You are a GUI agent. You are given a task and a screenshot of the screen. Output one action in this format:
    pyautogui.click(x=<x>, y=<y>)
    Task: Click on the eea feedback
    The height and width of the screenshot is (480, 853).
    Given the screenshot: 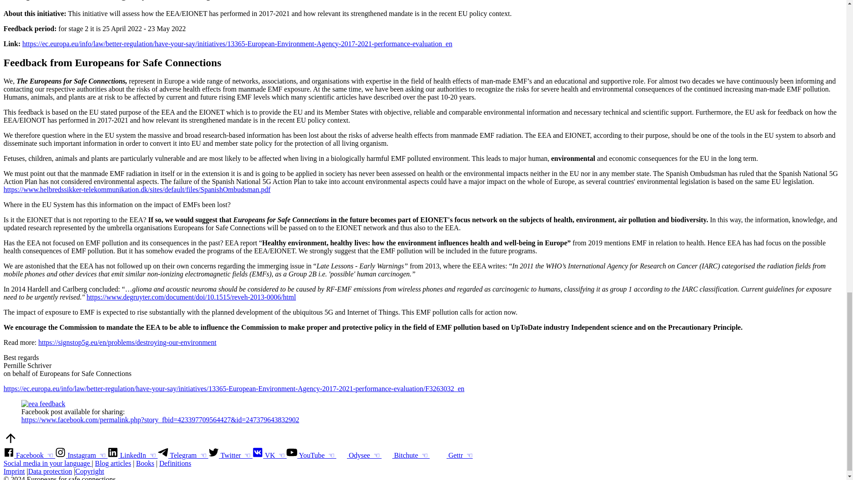 What is the action you would take?
    pyautogui.click(x=44, y=404)
    